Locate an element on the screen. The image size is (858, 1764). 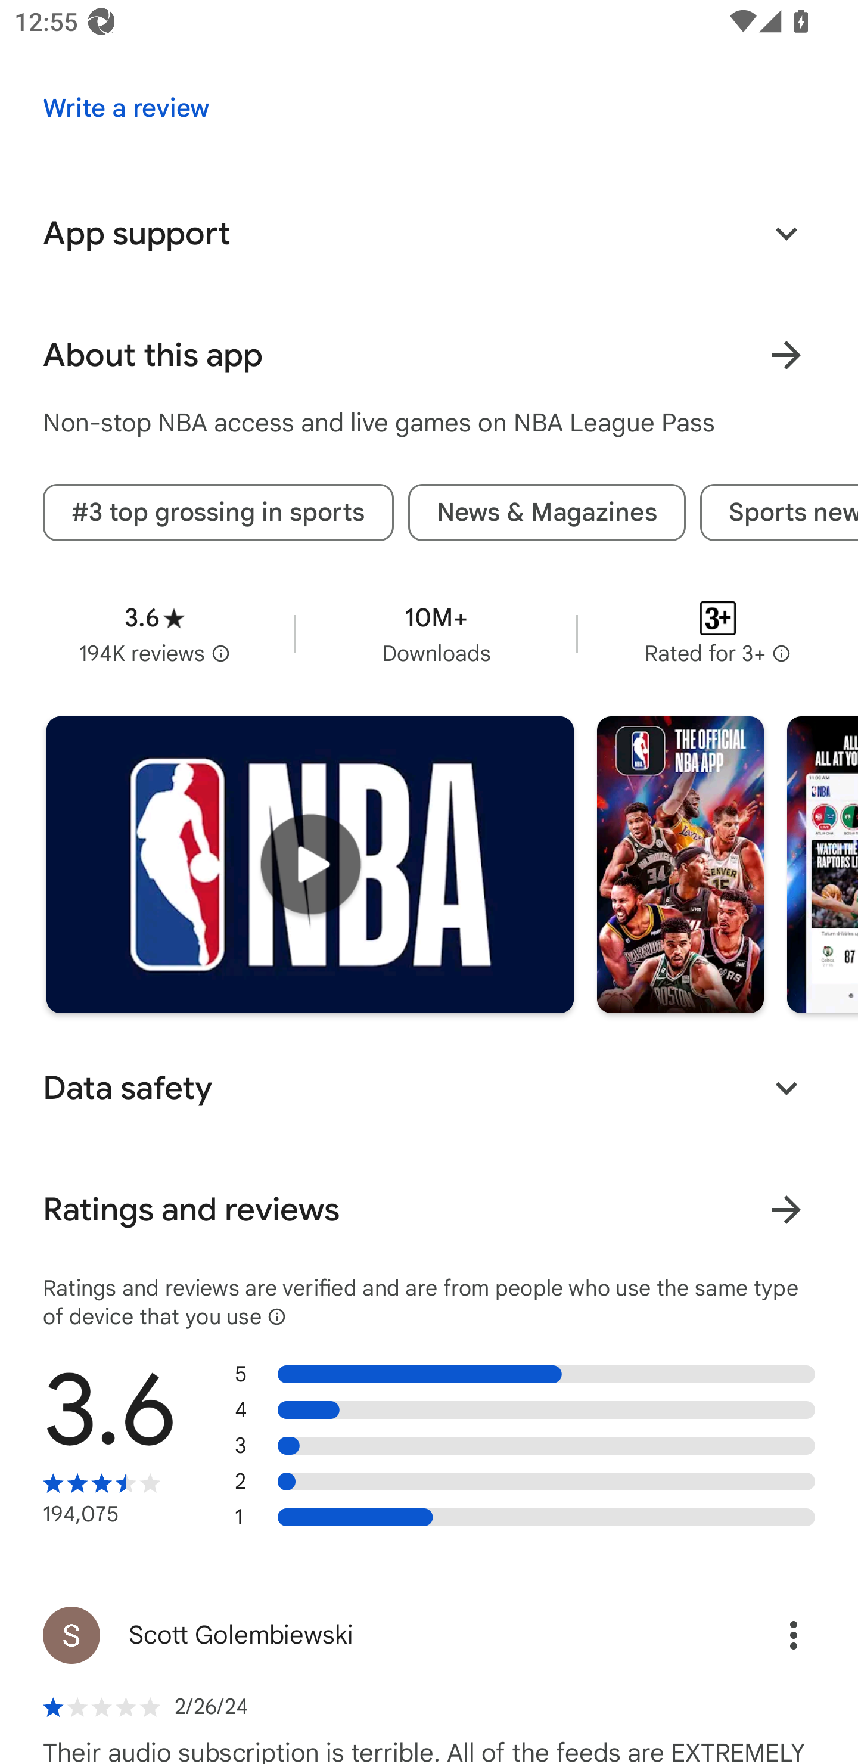
About this app Learn more About this app is located at coordinates (429, 355).